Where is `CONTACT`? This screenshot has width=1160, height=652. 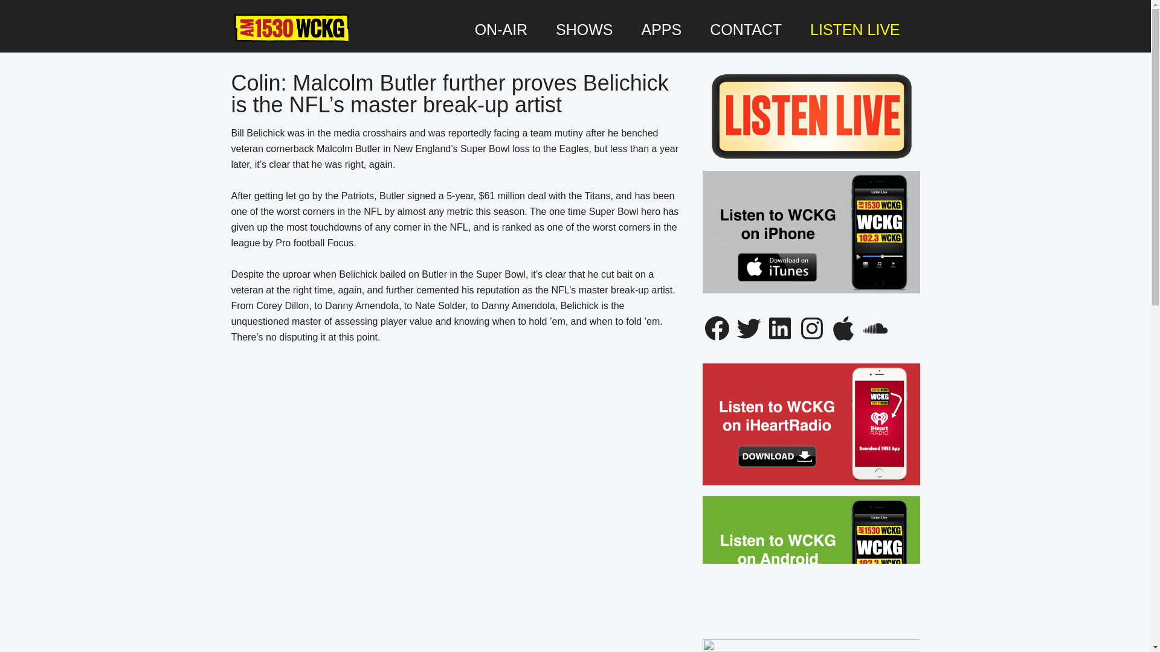 CONTACT is located at coordinates (746, 30).